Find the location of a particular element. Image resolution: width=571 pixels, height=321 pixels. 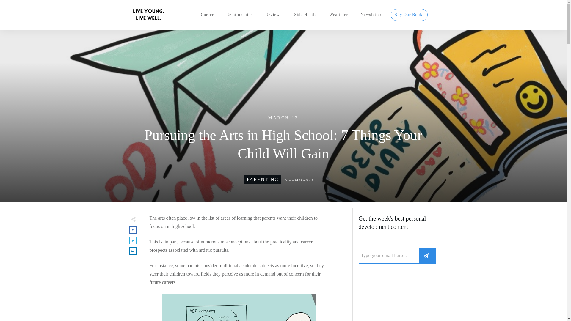

Reviews is located at coordinates (273, 15).